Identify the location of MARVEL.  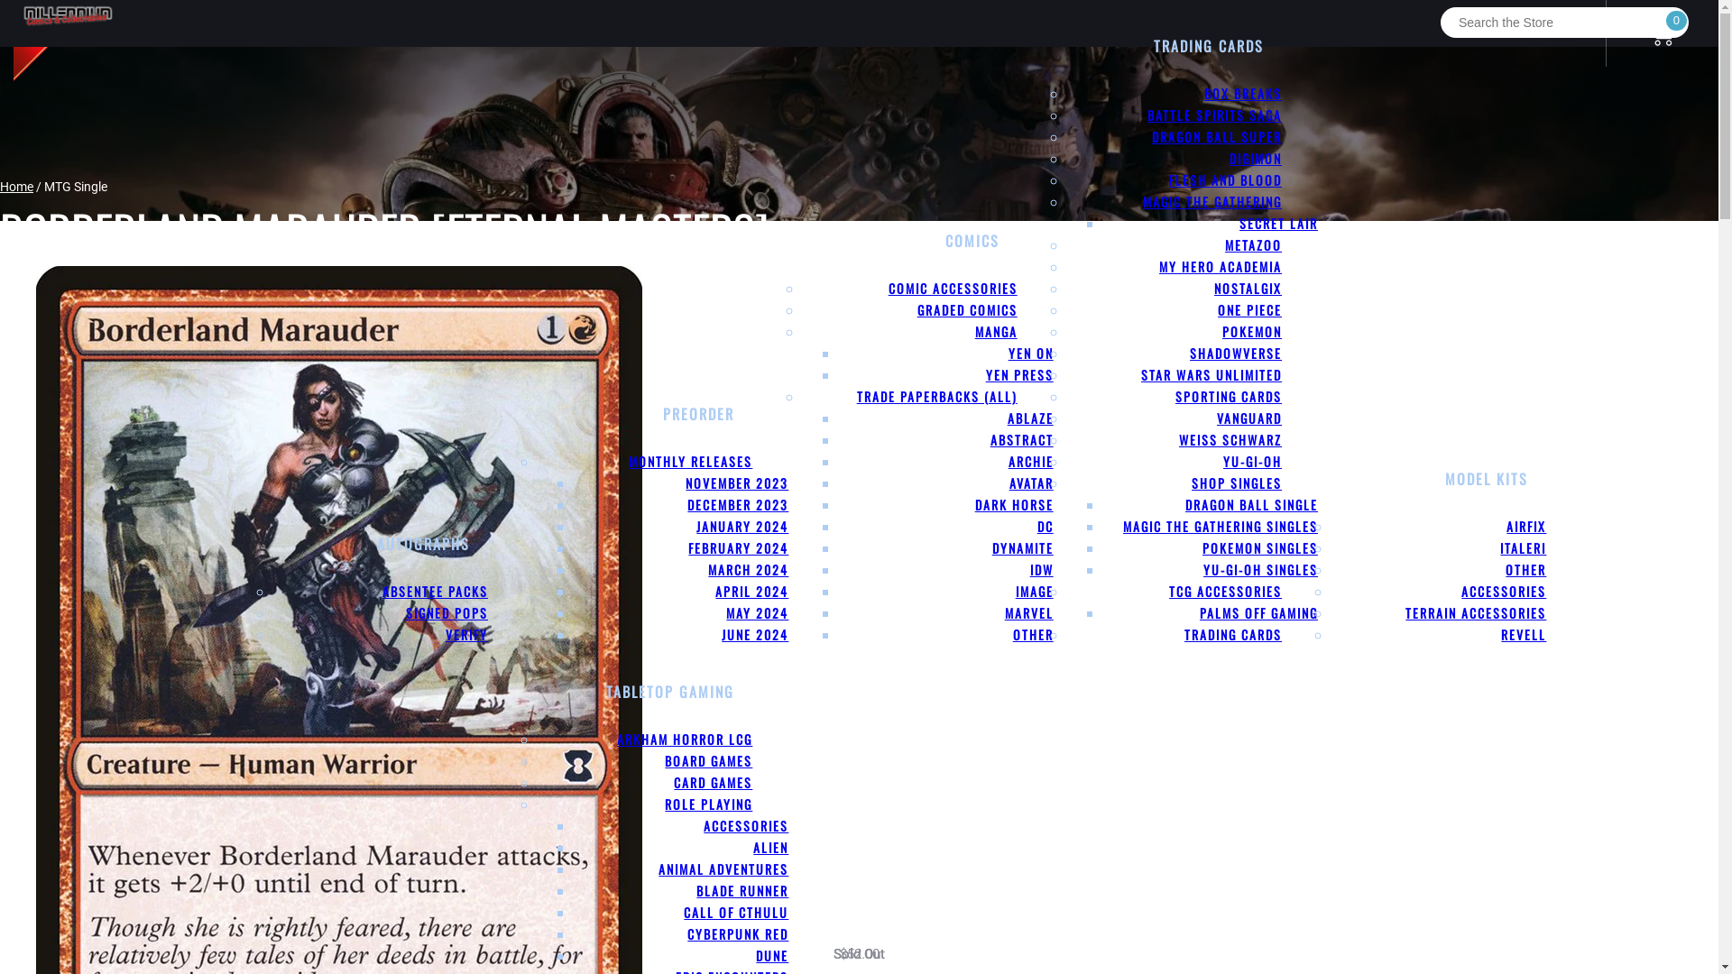
(1029, 613).